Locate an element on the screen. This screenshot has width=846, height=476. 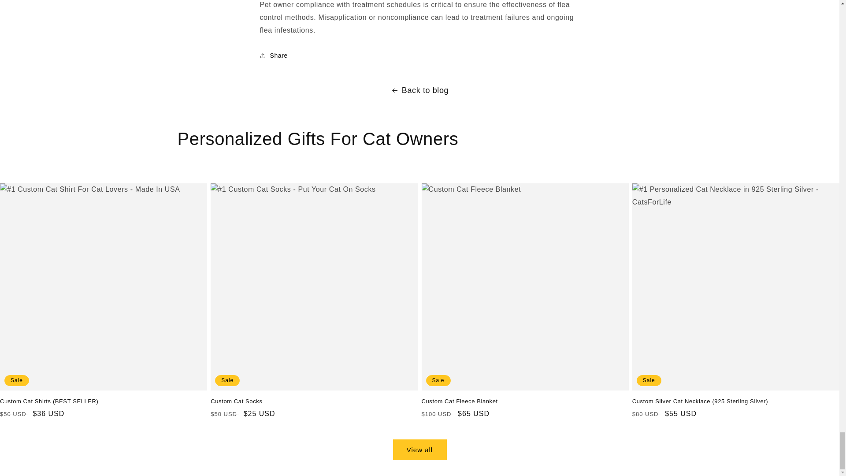
Custom Cat Socks is located at coordinates (314, 402).